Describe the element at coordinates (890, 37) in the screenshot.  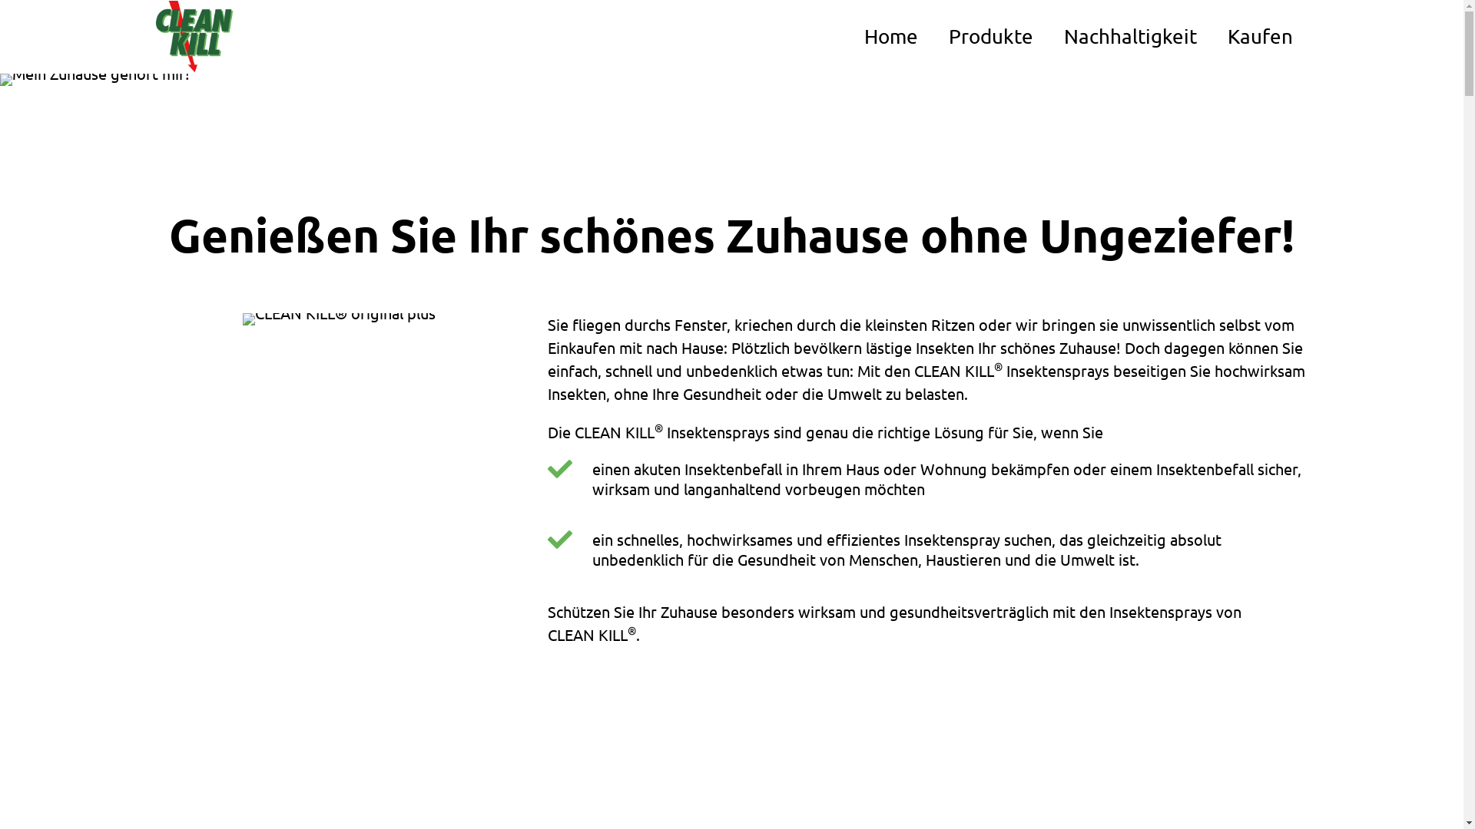
I see `Home` at that location.